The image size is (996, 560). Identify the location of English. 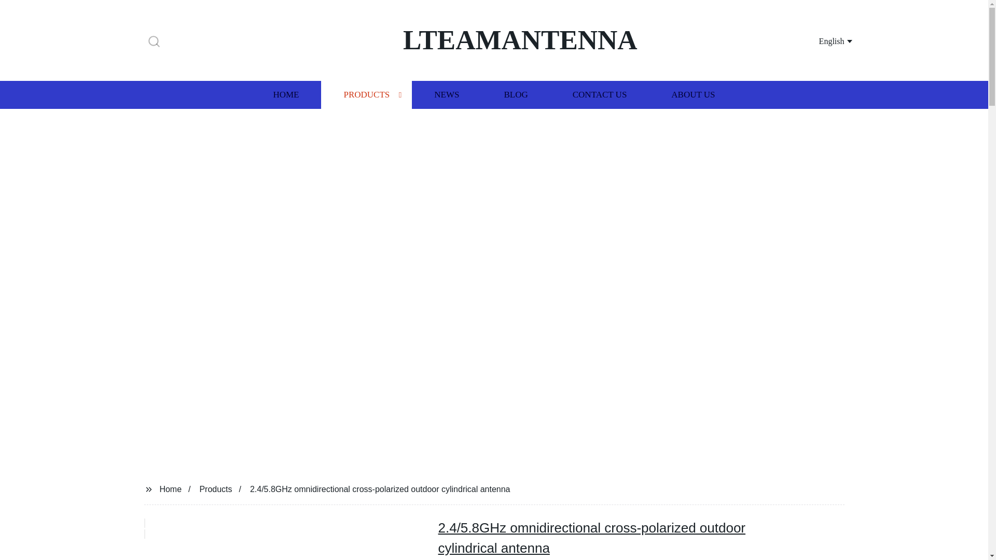
(823, 40).